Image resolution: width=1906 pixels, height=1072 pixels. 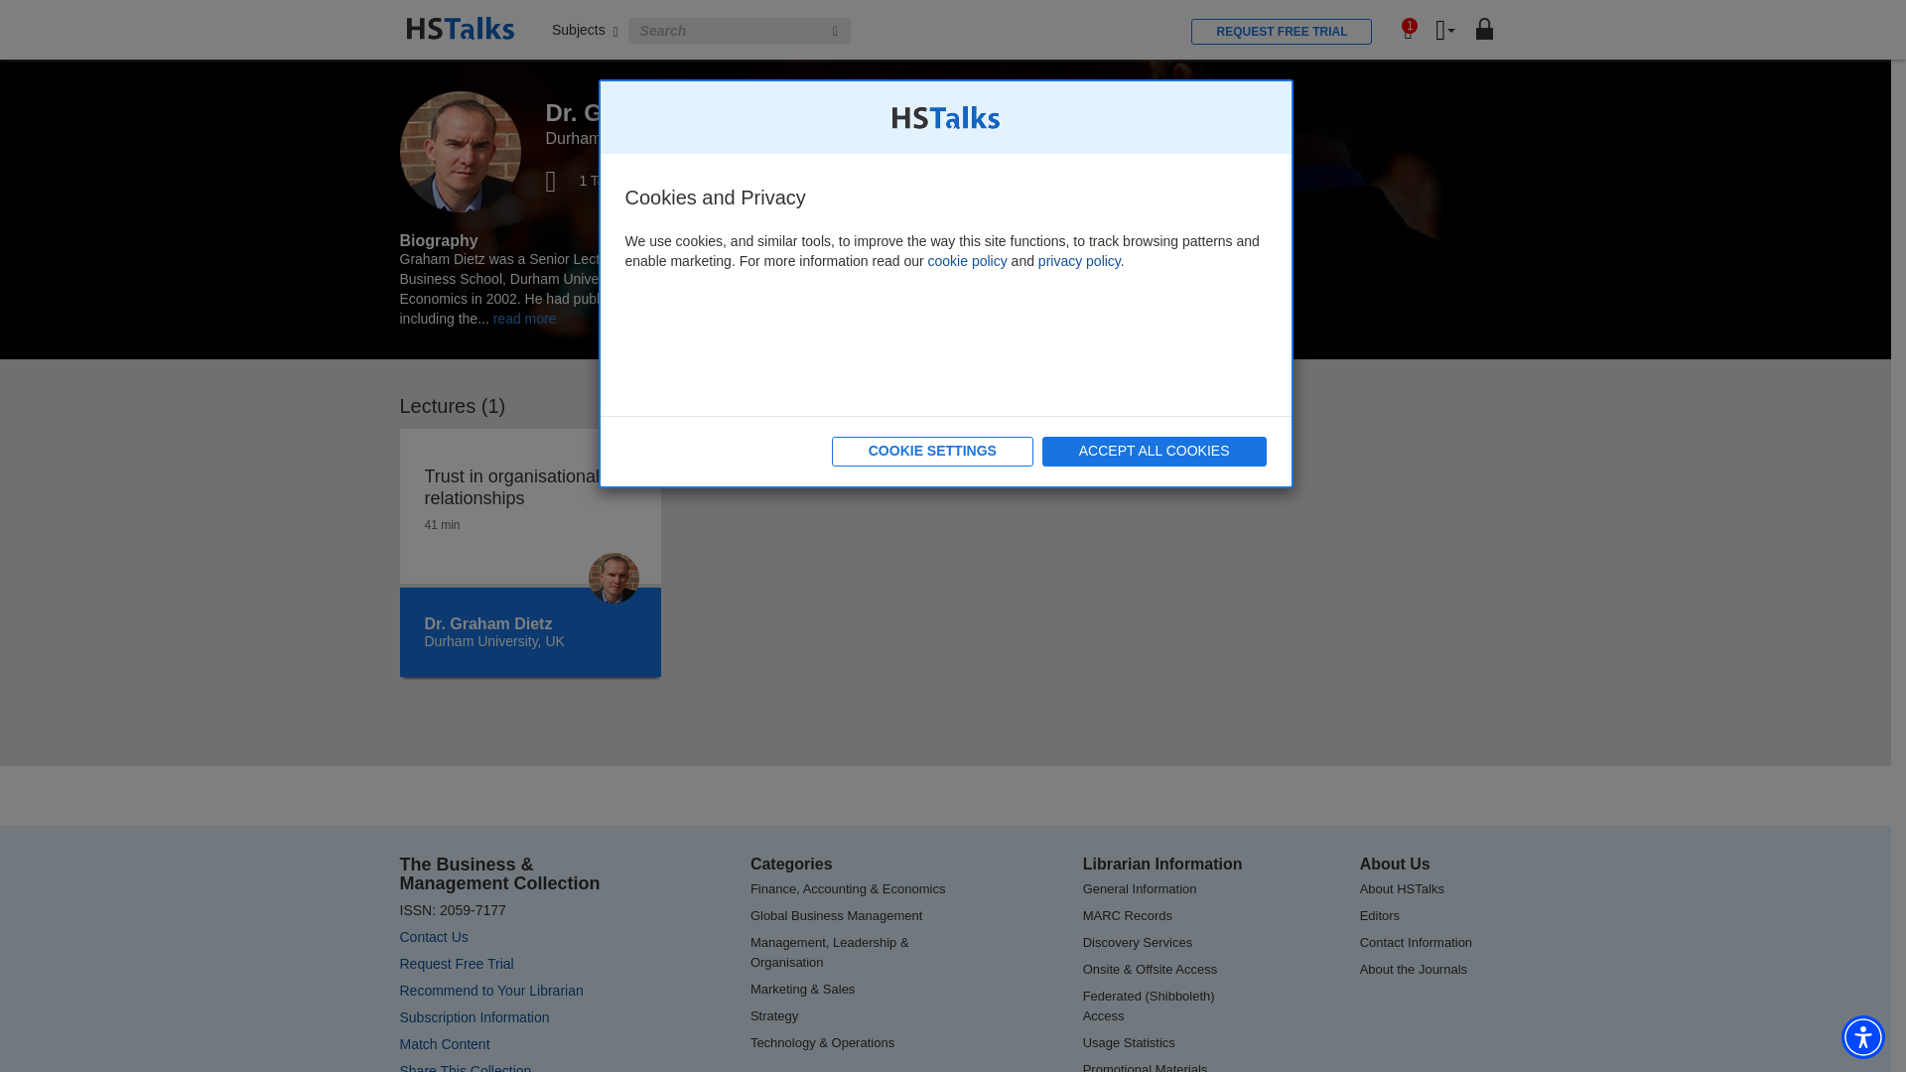 I want to click on Match Content, so click(x=444, y=1044).